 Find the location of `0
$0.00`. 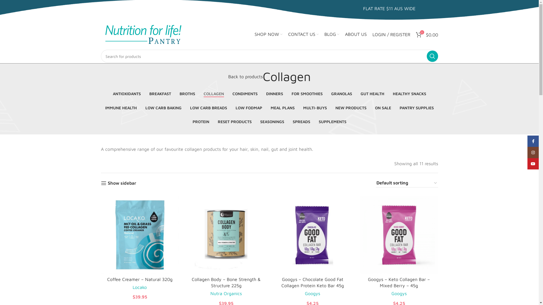

0
$0.00 is located at coordinates (427, 34).